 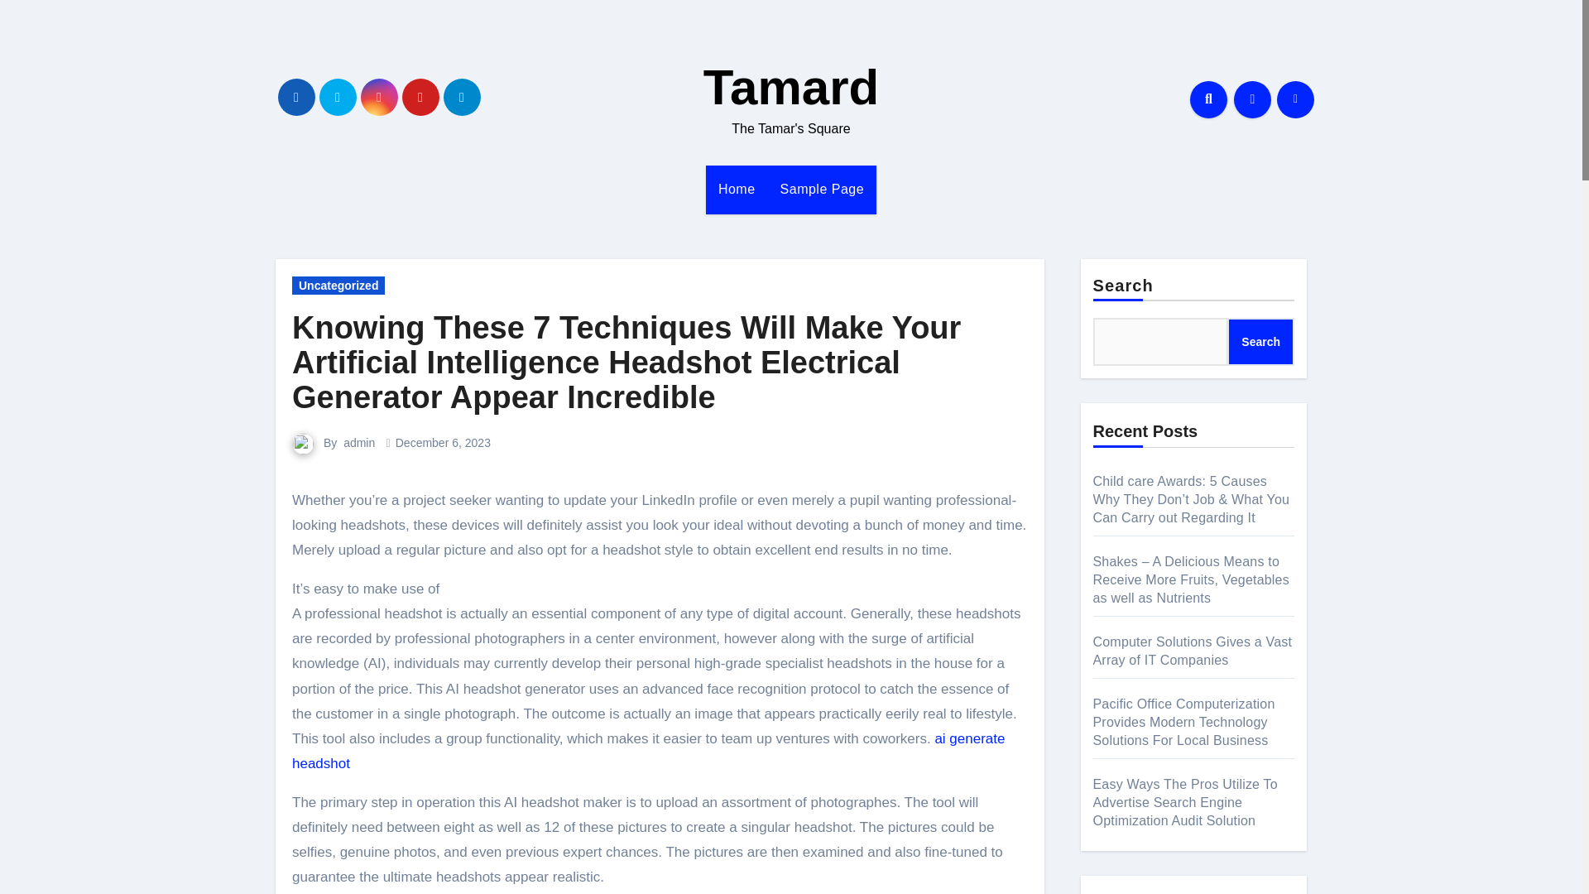 I want to click on Sample Page, so click(x=822, y=189).